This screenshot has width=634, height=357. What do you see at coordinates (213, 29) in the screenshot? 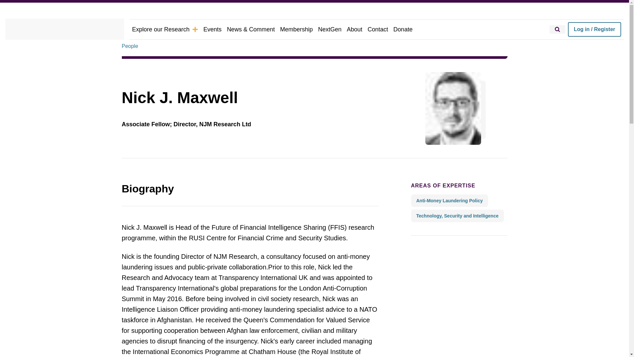
I see `Events` at bounding box center [213, 29].